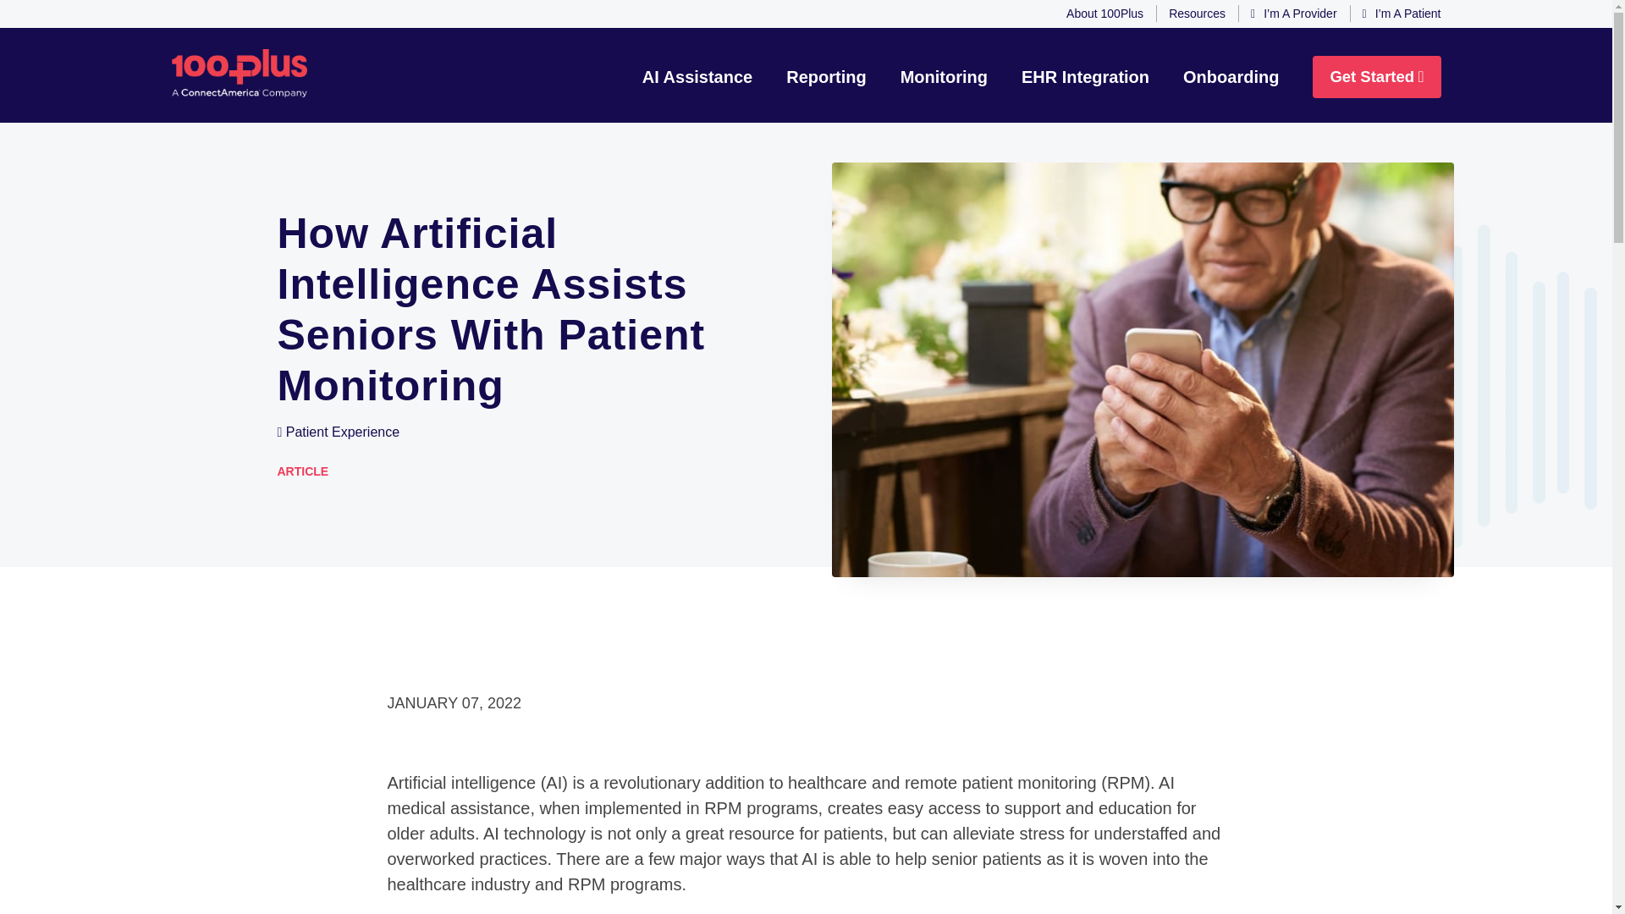  Describe the element at coordinates (1085, 76) in the screenshot. I see `EHR Integration` at that location.